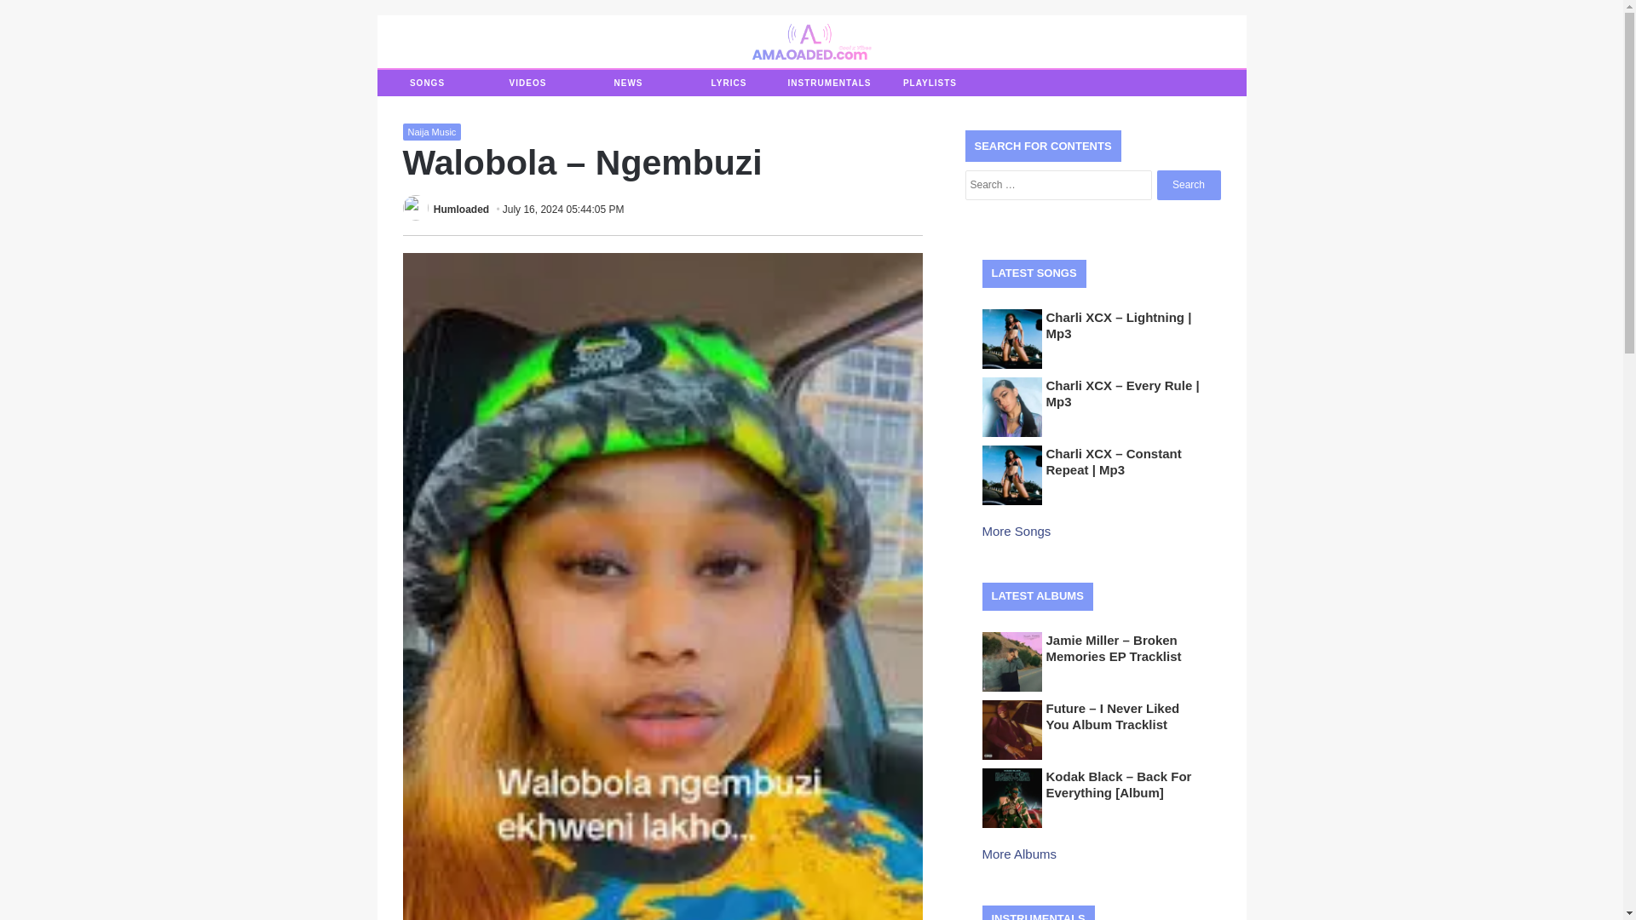 This screenshot has width=1636, height=920. Describe the element at coordinates (930, 83) in the screenshot. I see `PLAYLISTS` at that location.